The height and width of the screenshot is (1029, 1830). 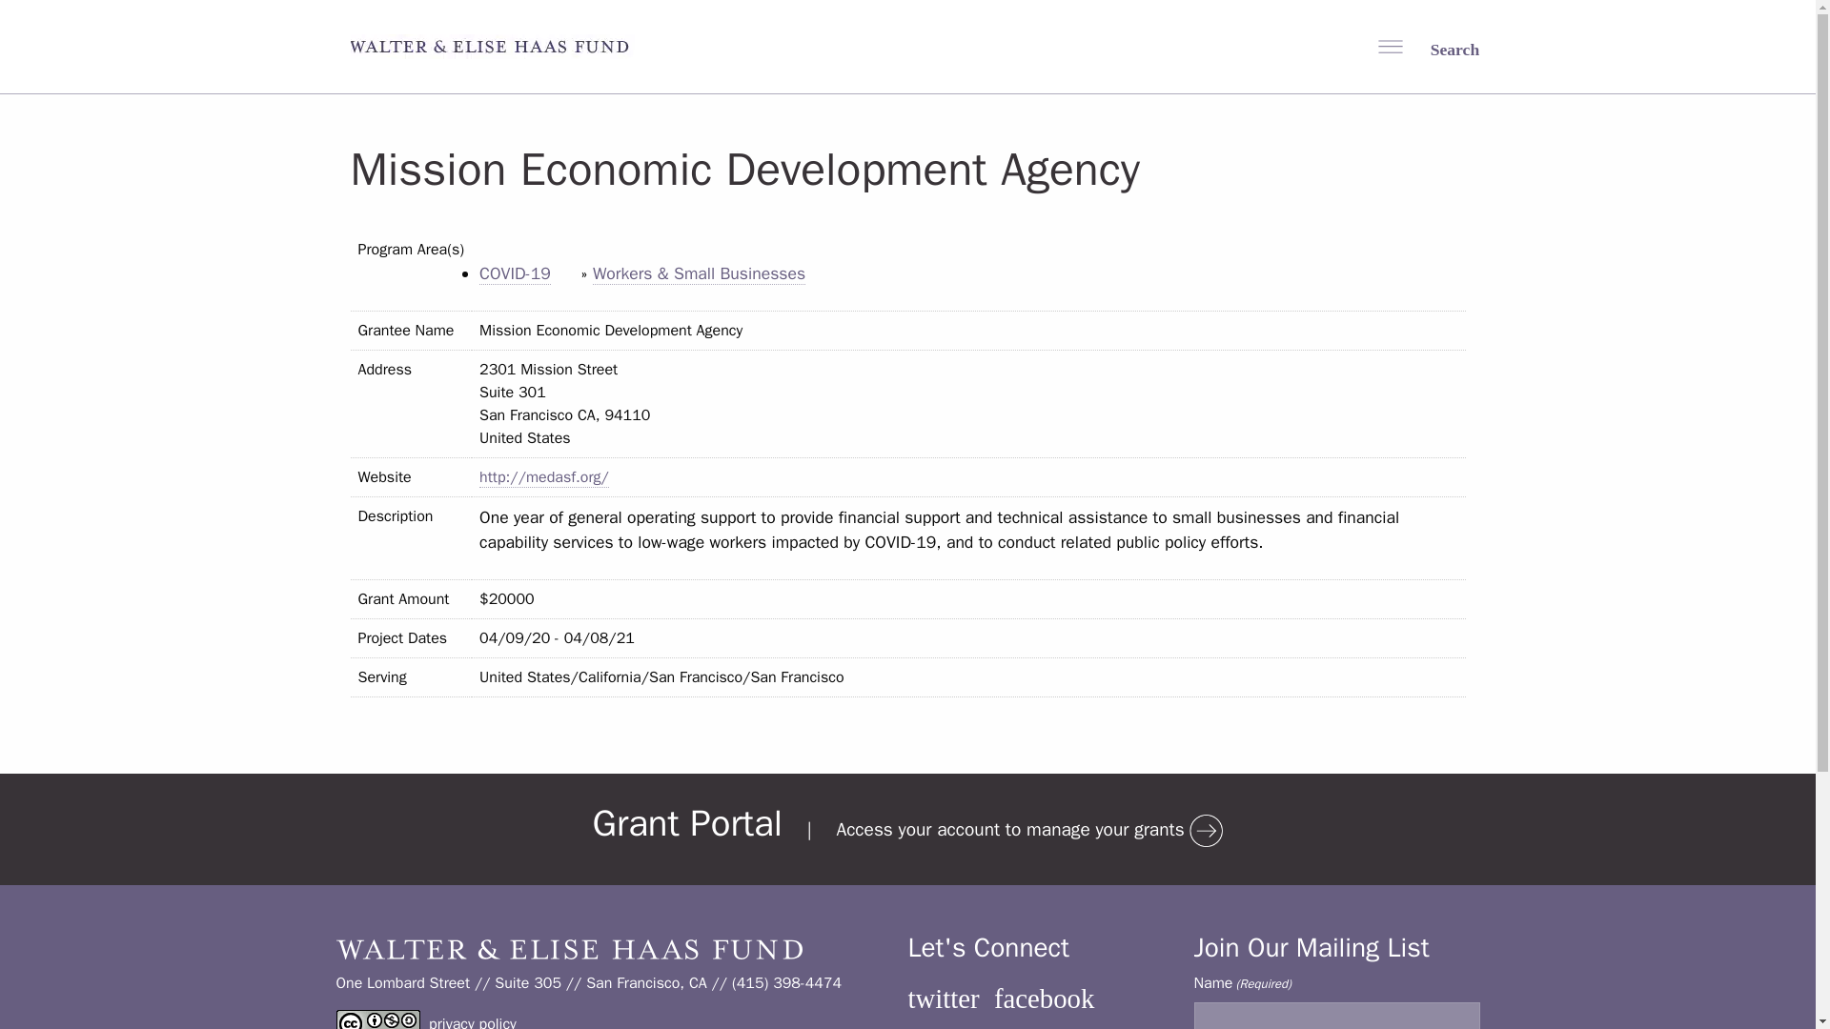 What do you see at coordinates (1044, 999) in the screenshot?
I see `facebook` at bounding box center [1044, 999].